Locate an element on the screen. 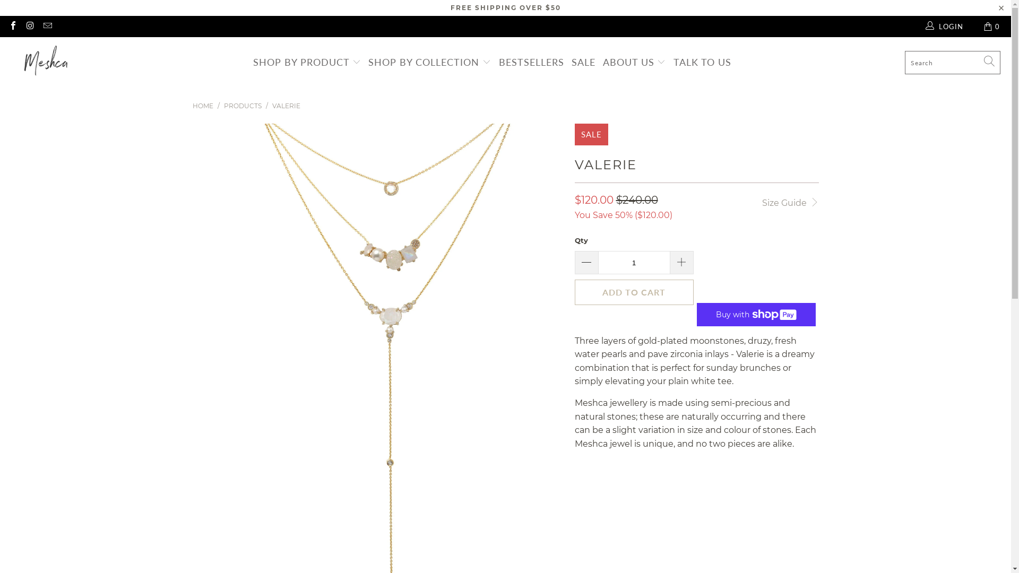 This screenshot has height=573, width=1019. More payment options is located at coordinates (756, 312).